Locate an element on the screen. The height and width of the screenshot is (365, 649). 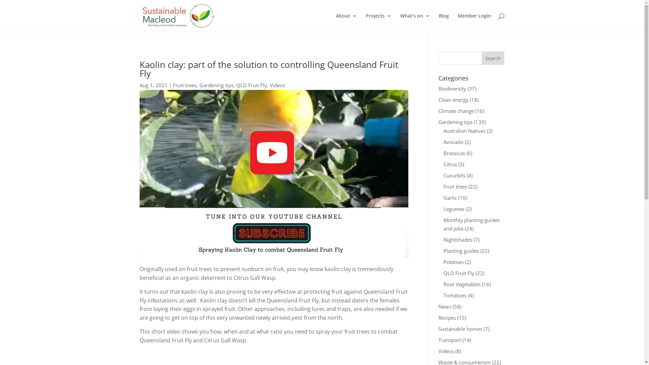
QLD Fruit Fly is located at coordinates (251, 85).